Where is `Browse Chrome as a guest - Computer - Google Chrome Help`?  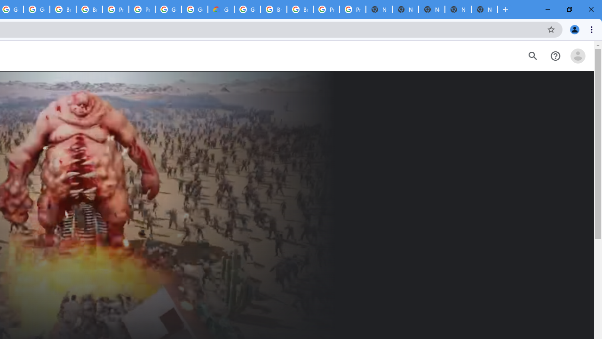 Browse Chrome as a guest - Computer - Google Chrome Help is located at coordinates (89, 9).